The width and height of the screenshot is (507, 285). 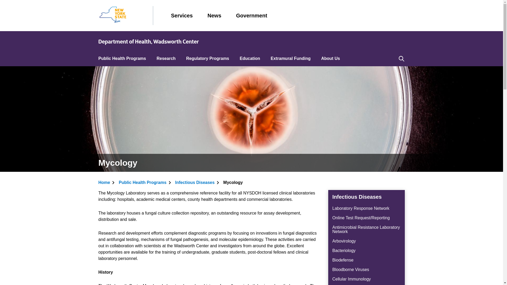 What do you see at coordinates (148, 41) in the screenshot?
I see `Home` at bounding box center [148, 41].